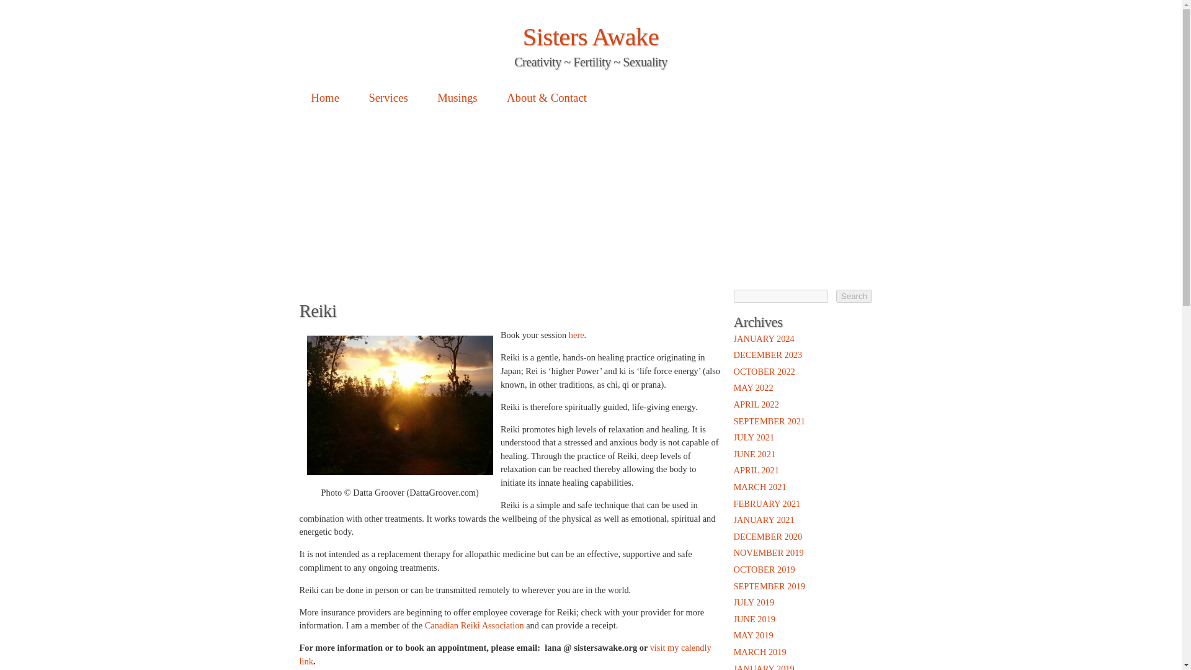  Describe the element at coordinates (577, 335) in the screenshot. I see `here` at that location.